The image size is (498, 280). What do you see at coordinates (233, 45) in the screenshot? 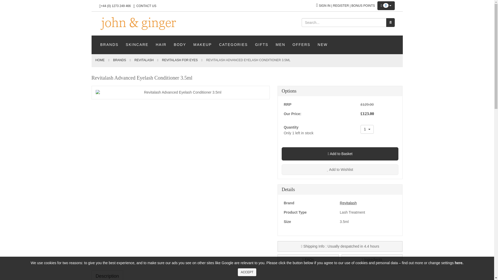
I see ` Add to Wishlist` at bounding box center [233, 45].